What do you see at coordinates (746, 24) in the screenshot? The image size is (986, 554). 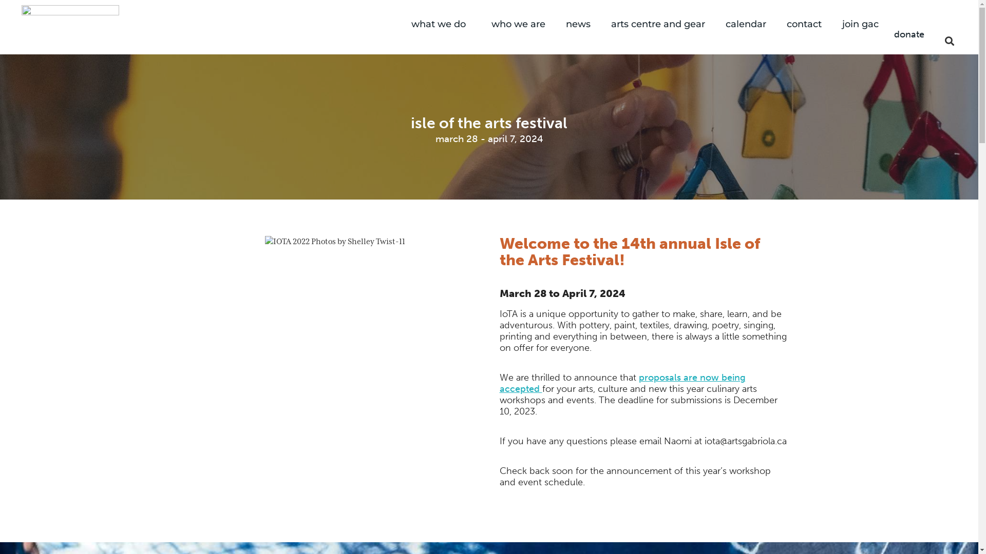 I see `calendar` at bounding box center [746, 24].